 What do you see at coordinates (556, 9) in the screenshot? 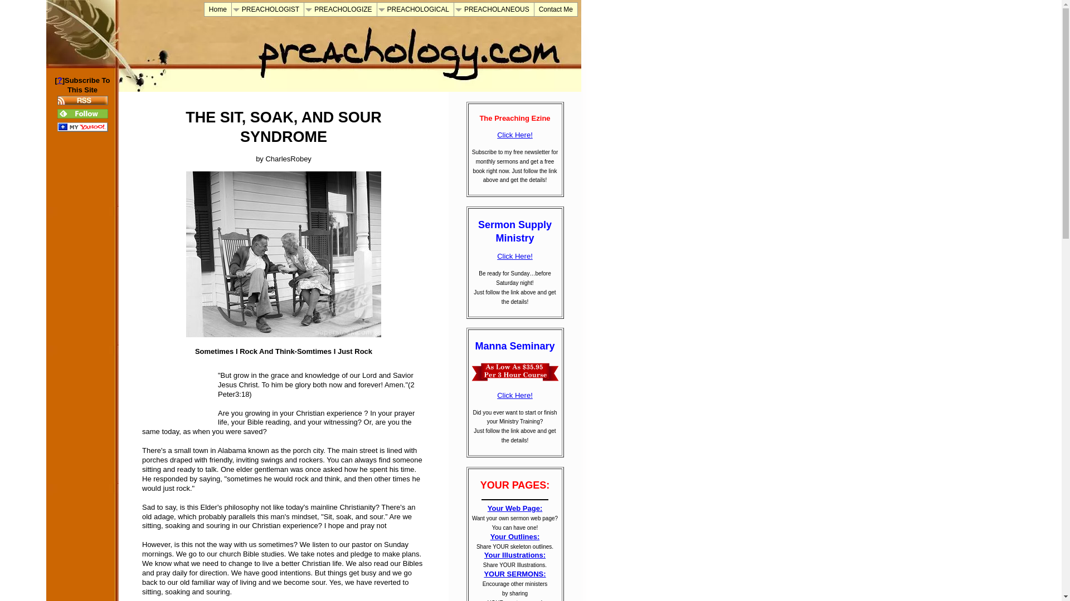
I see `Contact Me` at bounding box center [556, 9].